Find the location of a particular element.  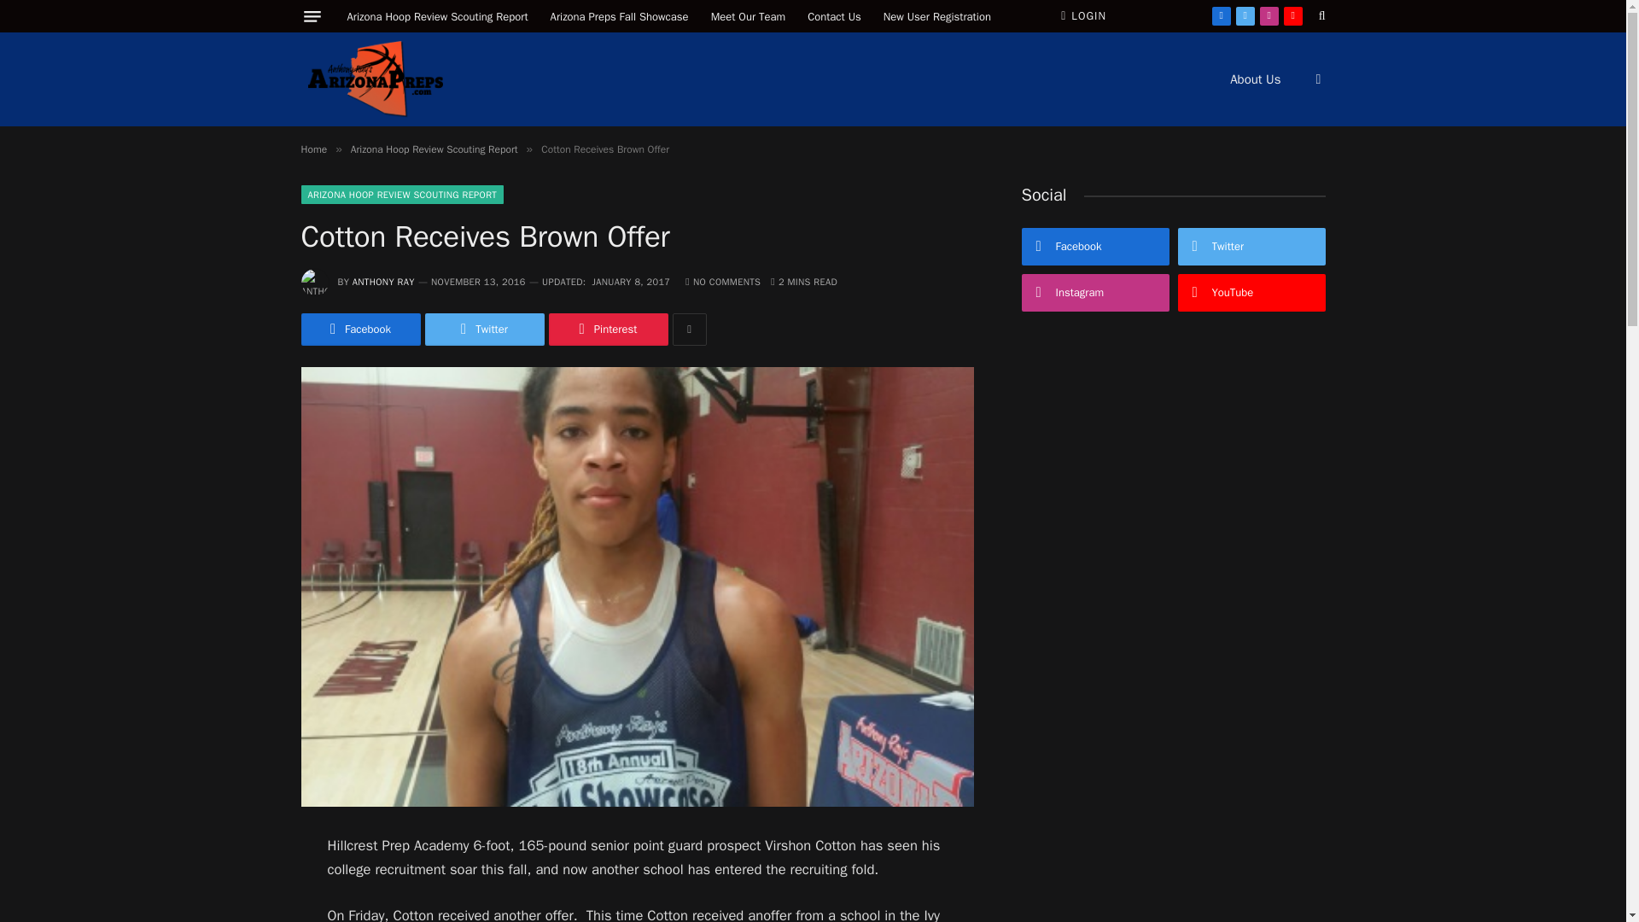

Facebook is located at coordinates (359, 330).